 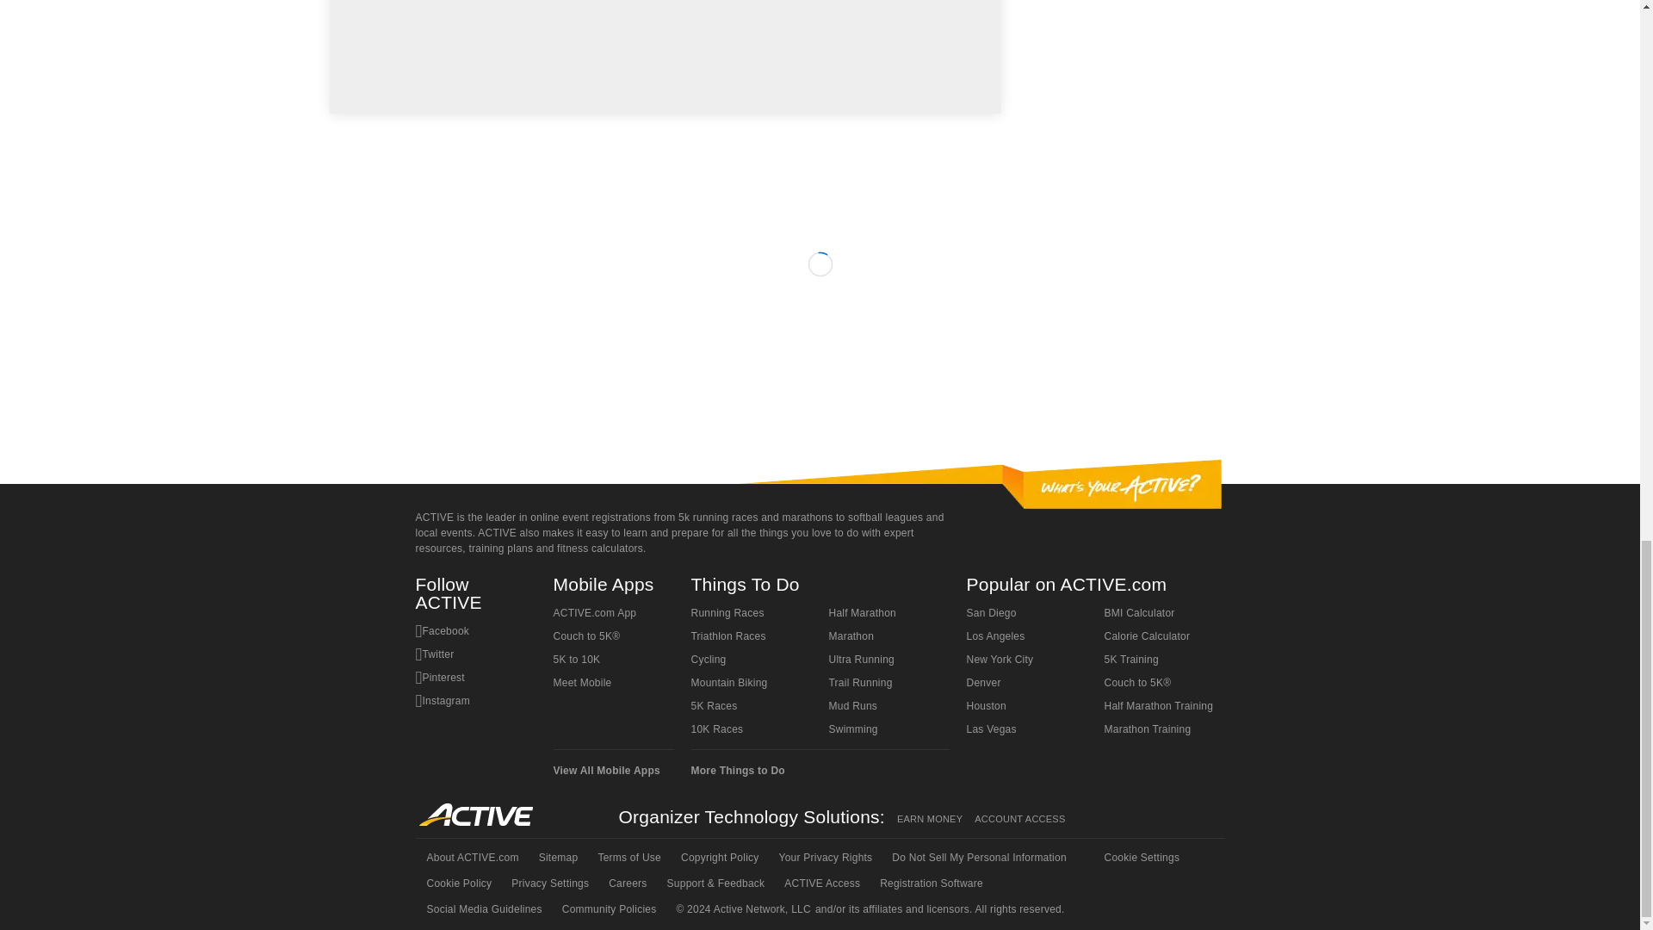 What do you see at coordinates (628, 857) in the screenshot?
I see `Terms of Use` at bounding box center [628, 857].